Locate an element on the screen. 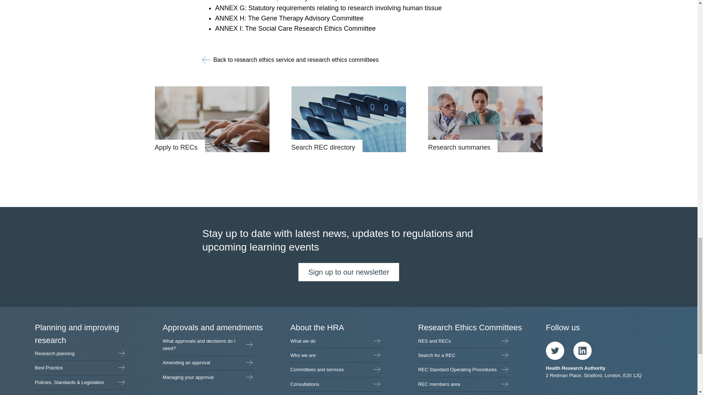  Best Practice is located at coordinates (80, 368).